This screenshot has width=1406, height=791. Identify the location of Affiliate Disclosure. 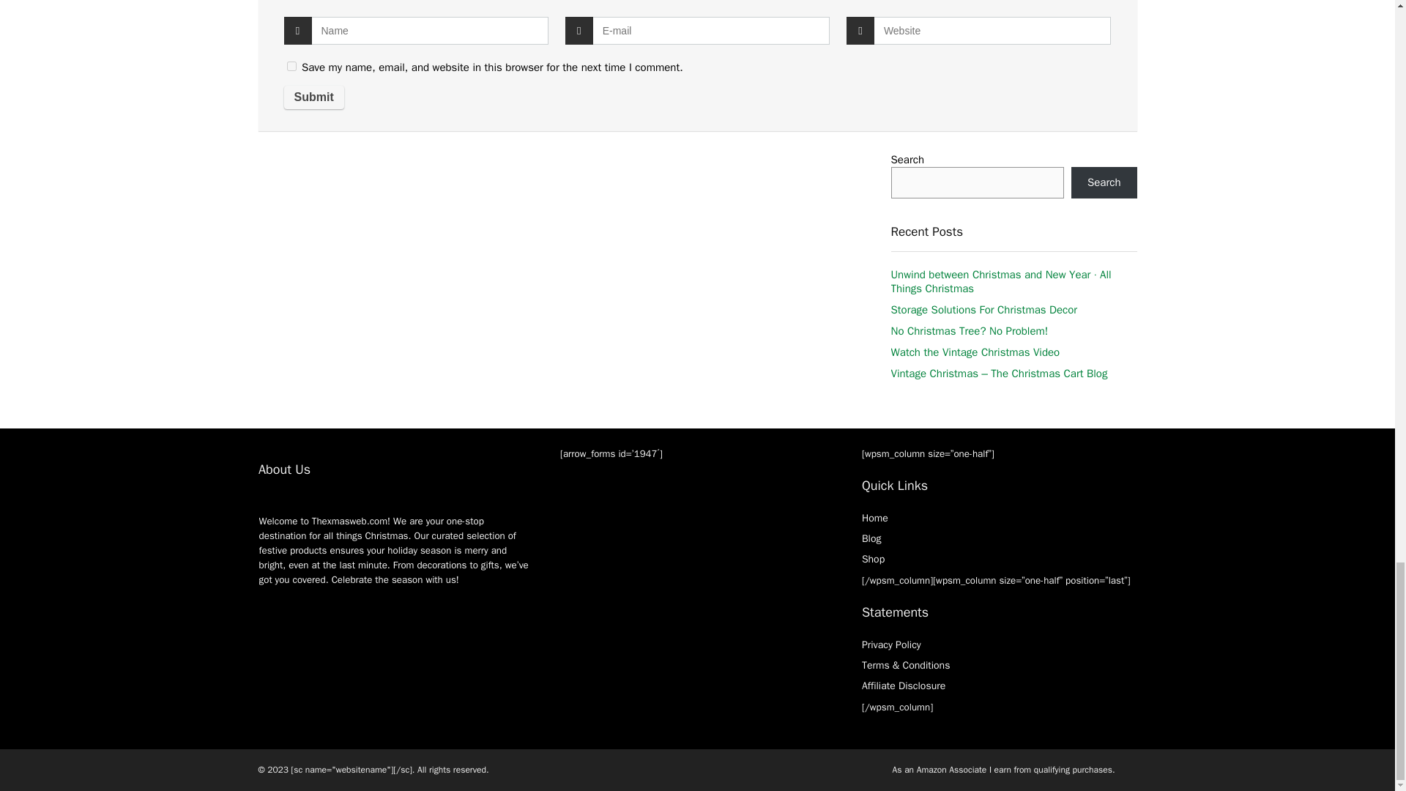
(903, 686).